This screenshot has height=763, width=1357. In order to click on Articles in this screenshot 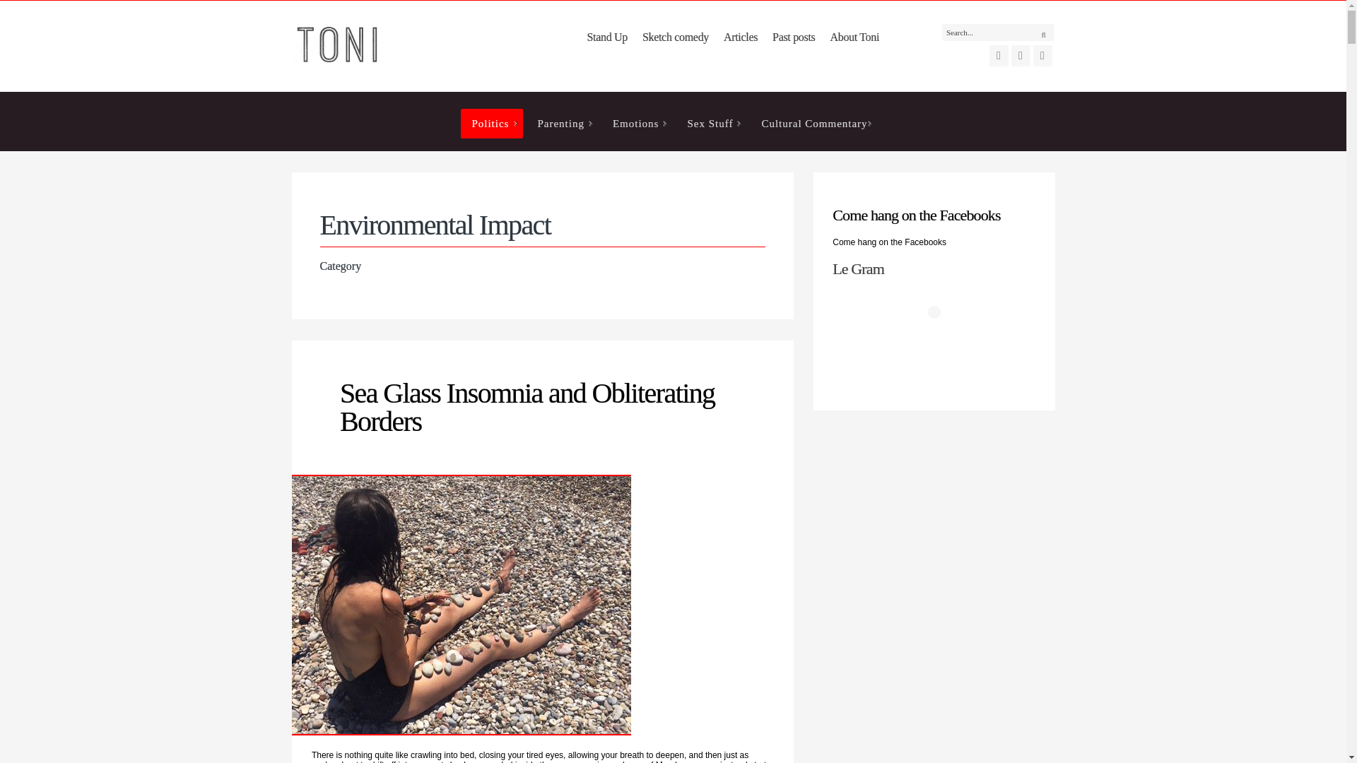, I will do `click(740, 37)`.